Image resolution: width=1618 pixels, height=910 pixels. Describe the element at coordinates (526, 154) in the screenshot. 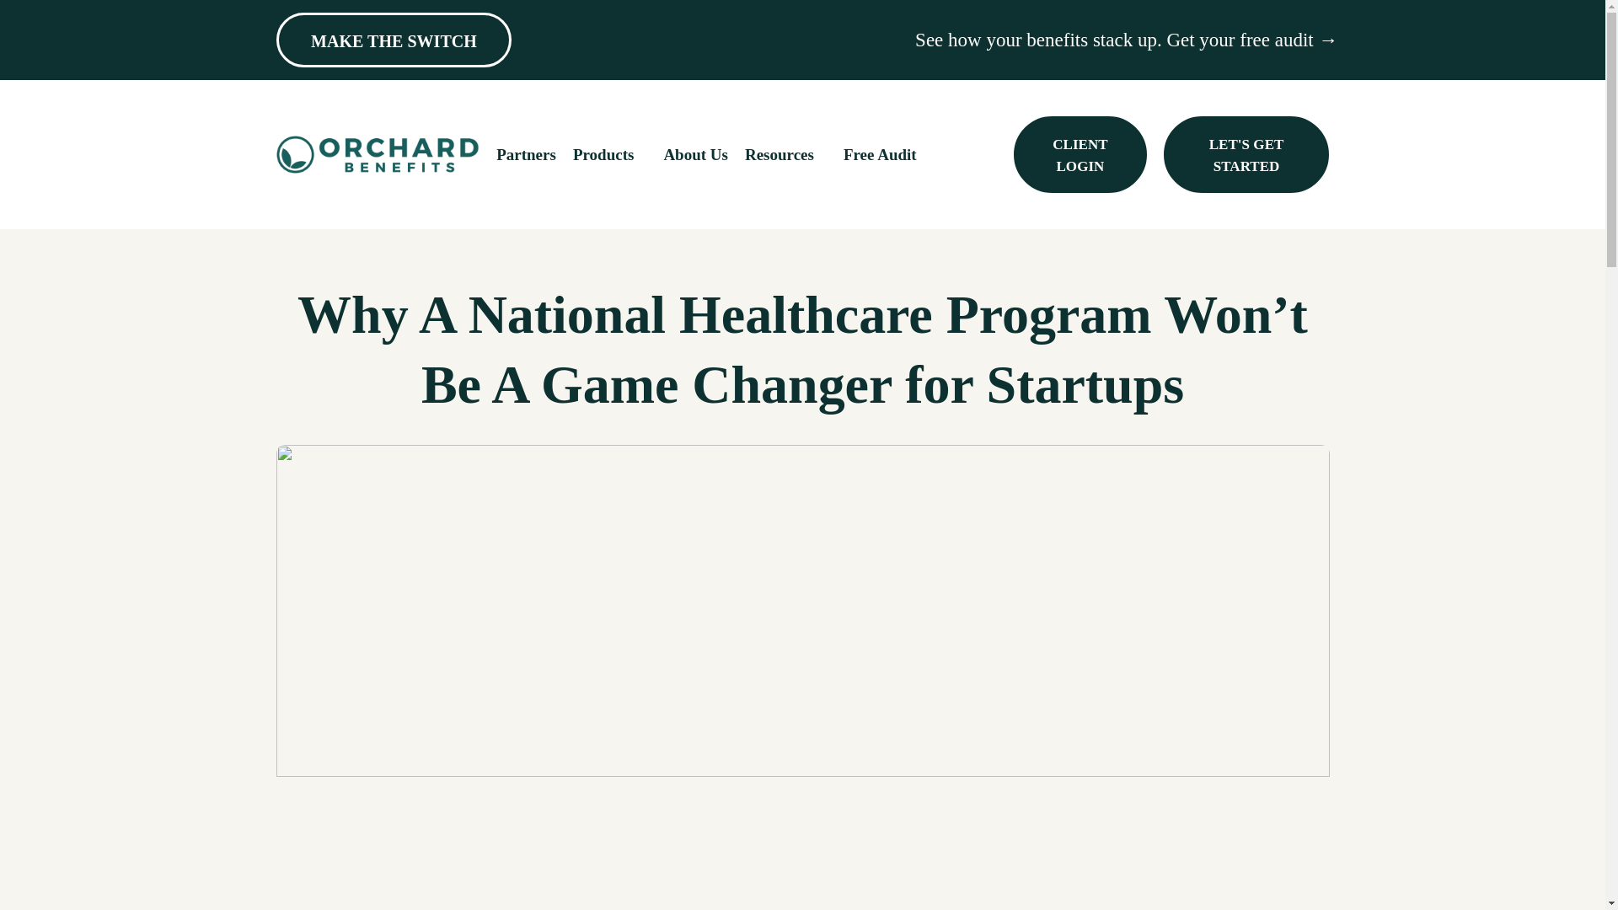

I see `Partners` at that location.